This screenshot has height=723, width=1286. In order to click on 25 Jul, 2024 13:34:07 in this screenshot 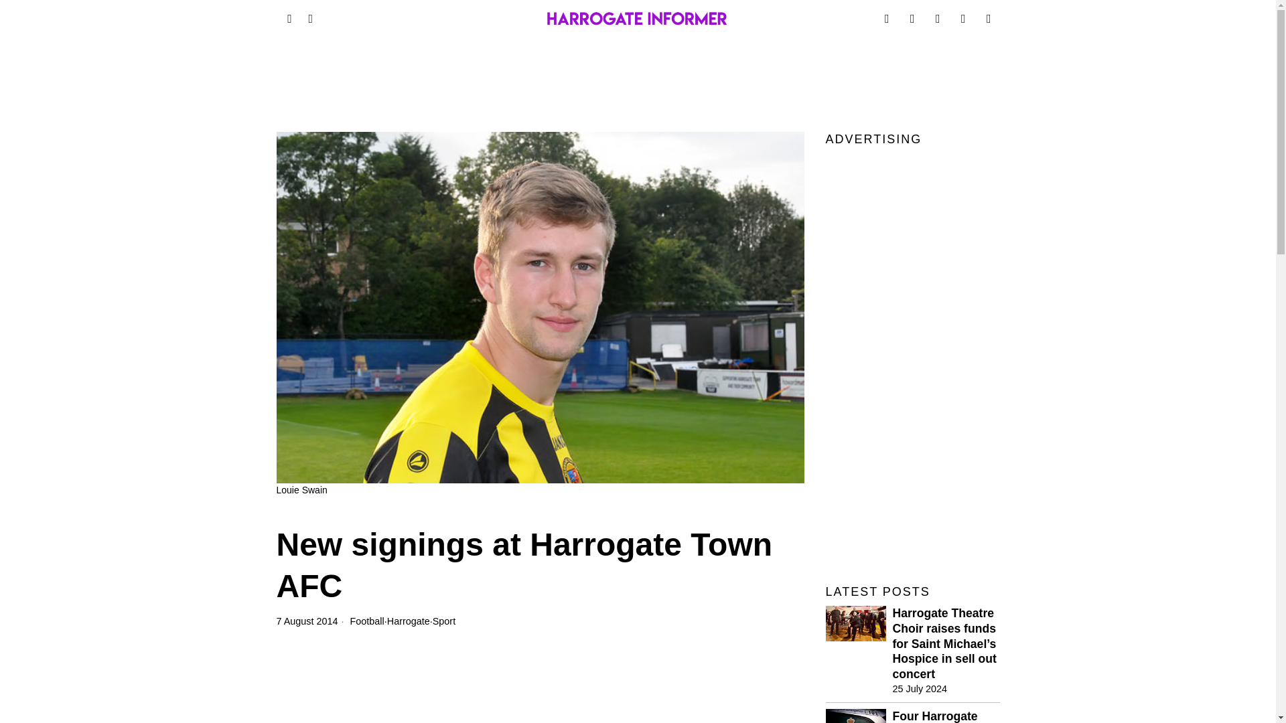, I will do `click(919, 688)`.